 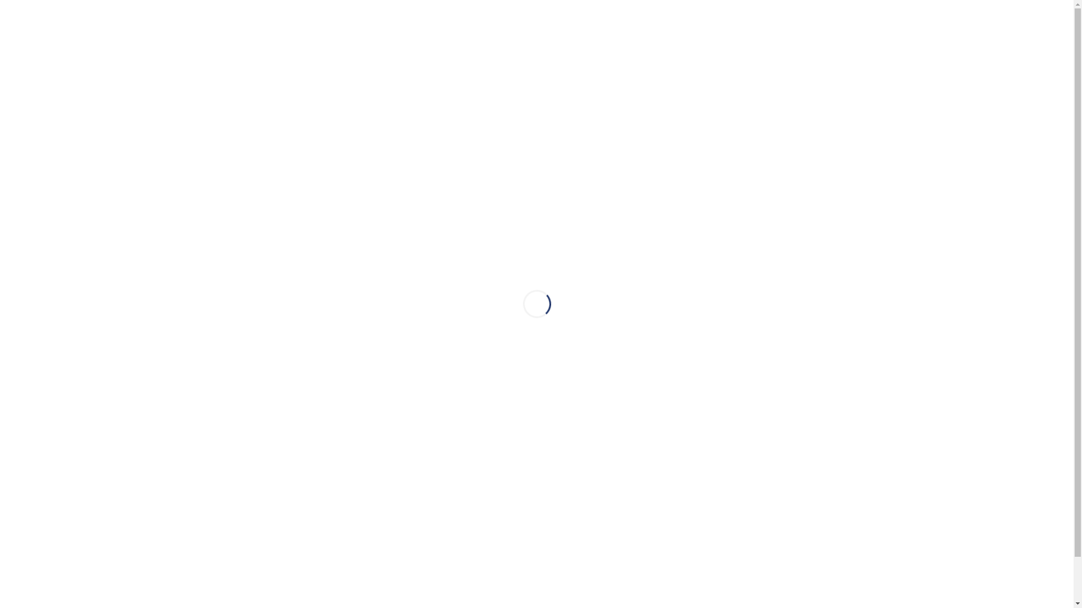 What do you see at coordinates (54, 202) in the screenshot?
I see `To place an order` at bounding box center [54, 202].